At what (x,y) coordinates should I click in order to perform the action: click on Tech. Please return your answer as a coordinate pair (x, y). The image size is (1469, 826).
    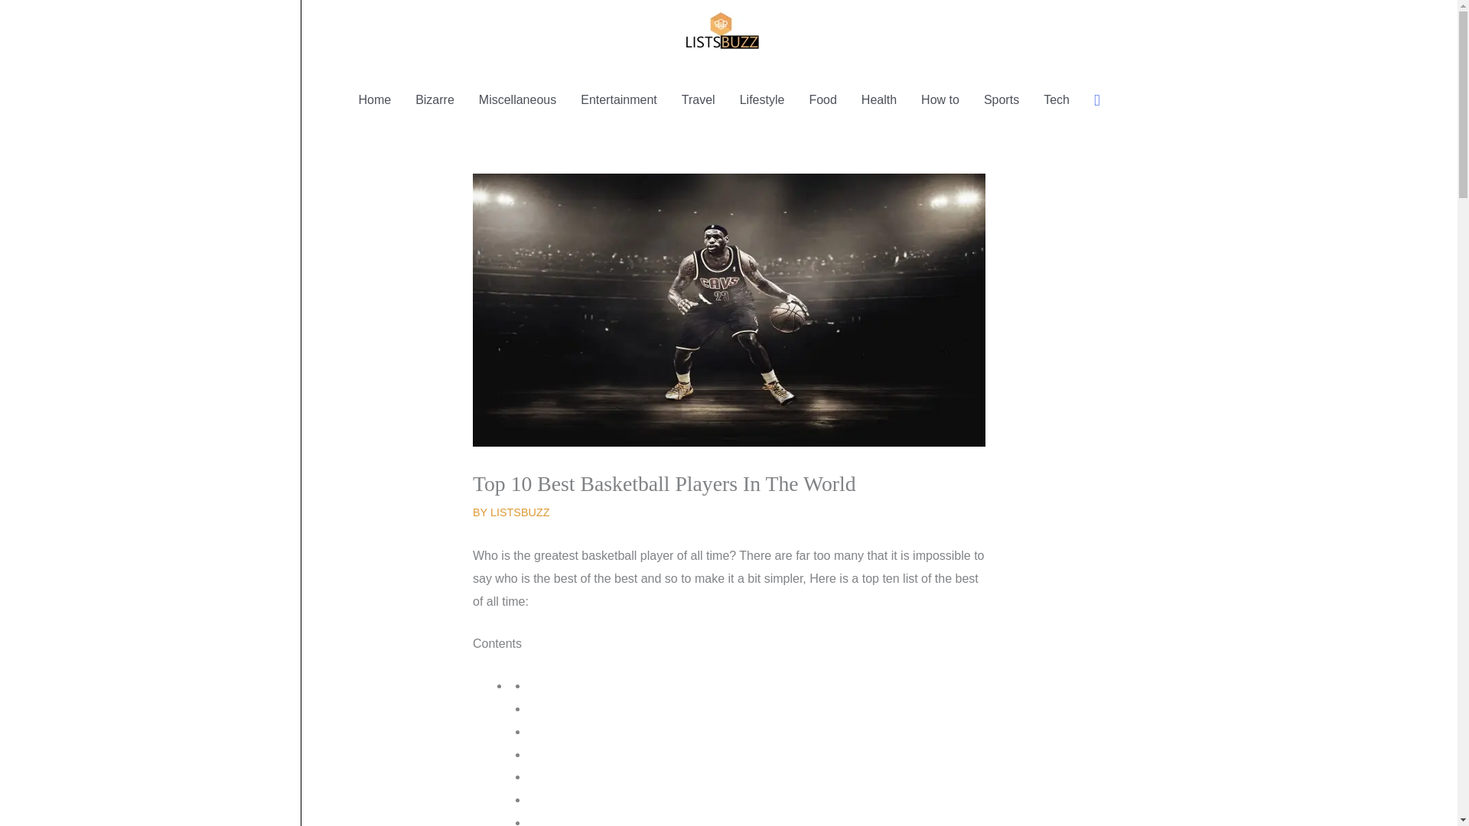
    Looking at the image, I should click on (1056, 100).